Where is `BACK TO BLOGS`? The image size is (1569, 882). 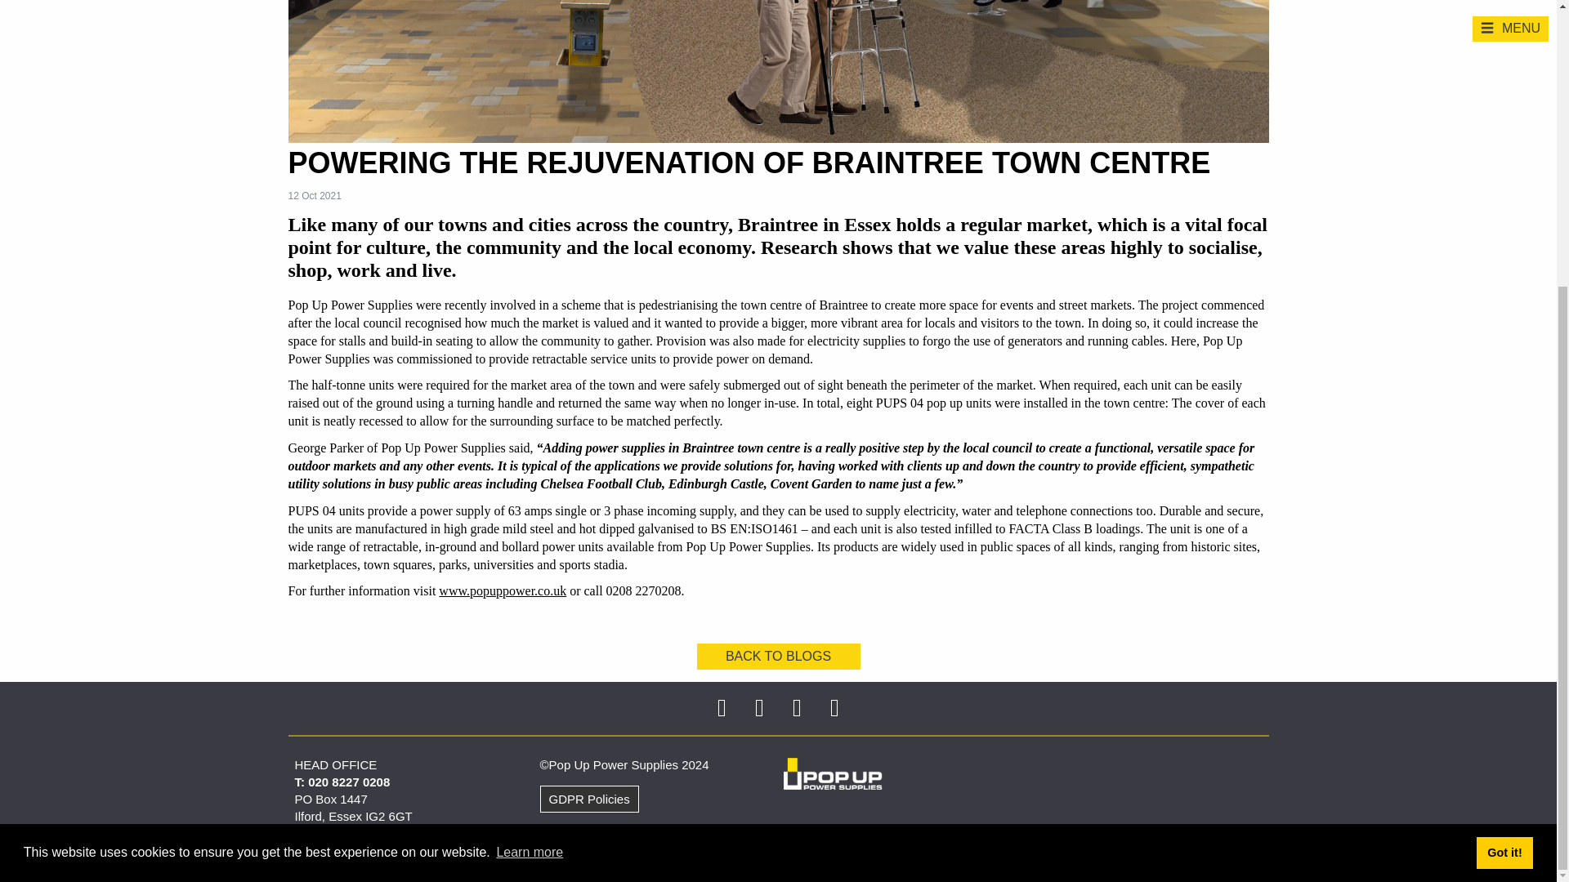 BACK TO BLOGS is located at coordinates (778, 657).